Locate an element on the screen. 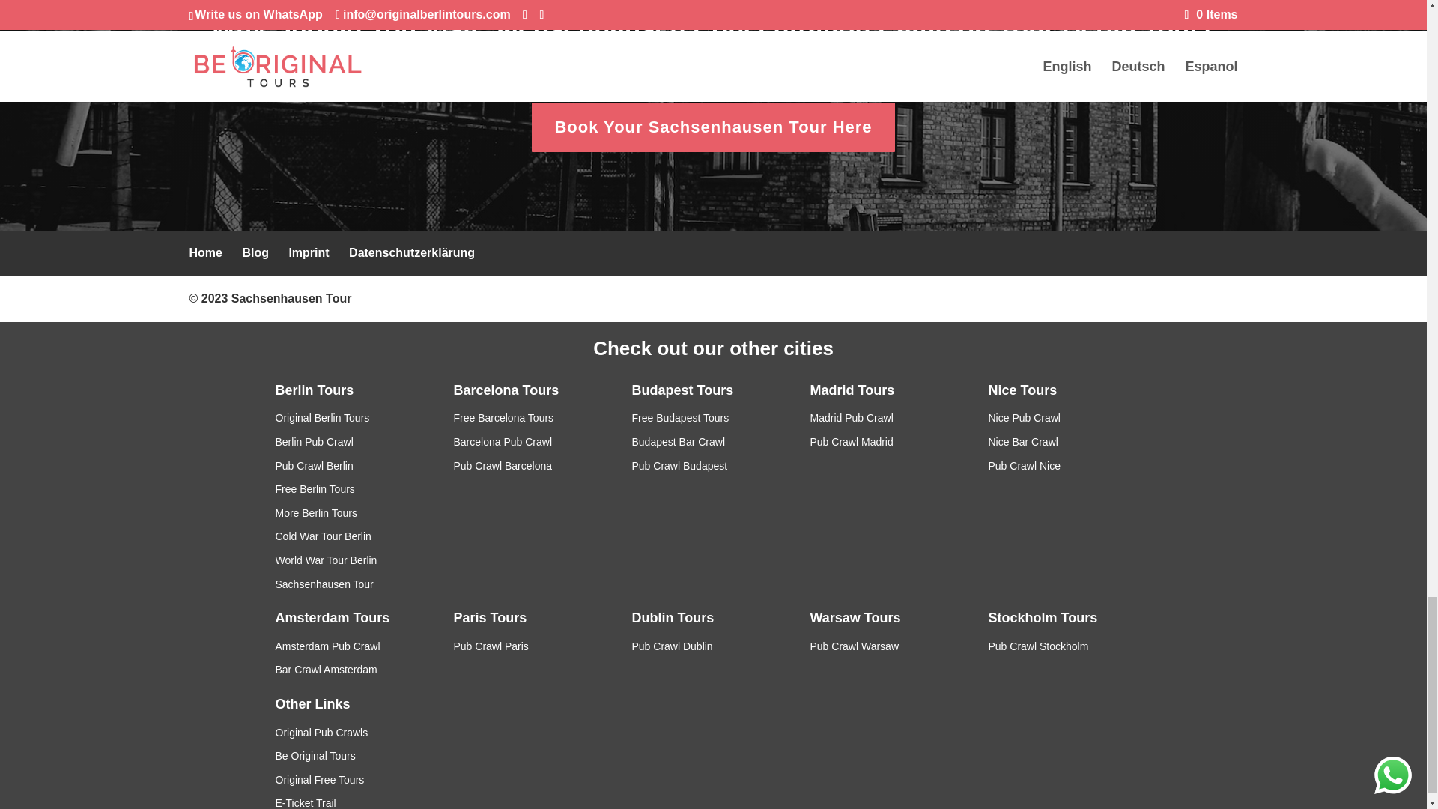 The height and width of the screenshot is (809, 1438). World War Tour Berlin is located at coordinates (327, 560).